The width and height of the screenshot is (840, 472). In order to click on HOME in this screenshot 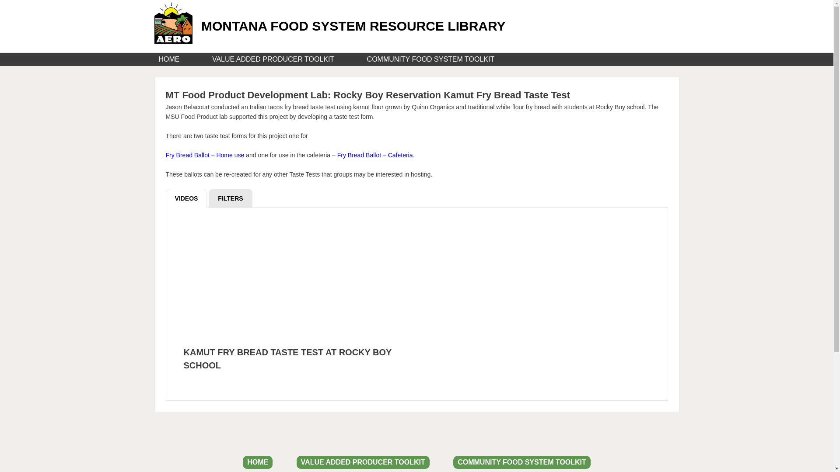, I will do `click(169, 59)`.